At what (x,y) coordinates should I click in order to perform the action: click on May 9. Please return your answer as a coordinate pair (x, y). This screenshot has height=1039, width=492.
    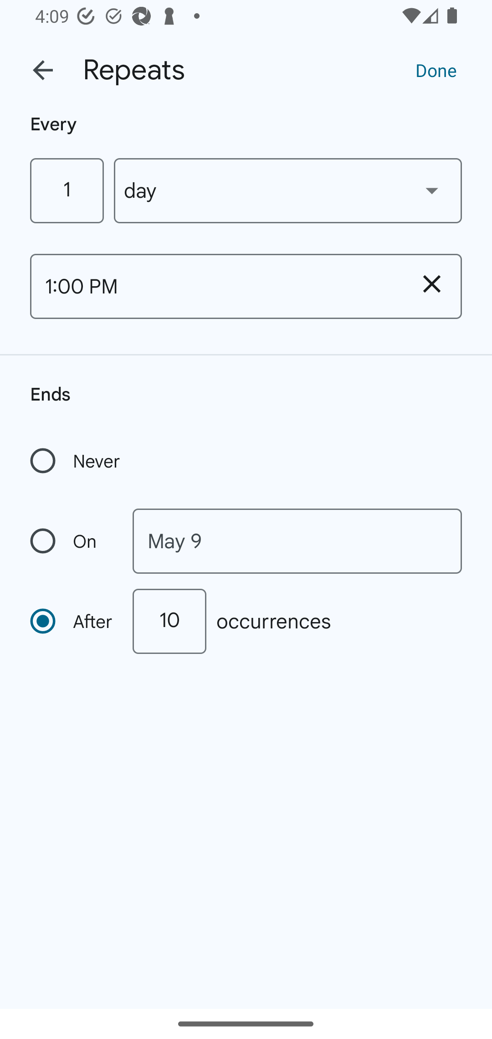
    Looking at the image, I should click on (297, 540).